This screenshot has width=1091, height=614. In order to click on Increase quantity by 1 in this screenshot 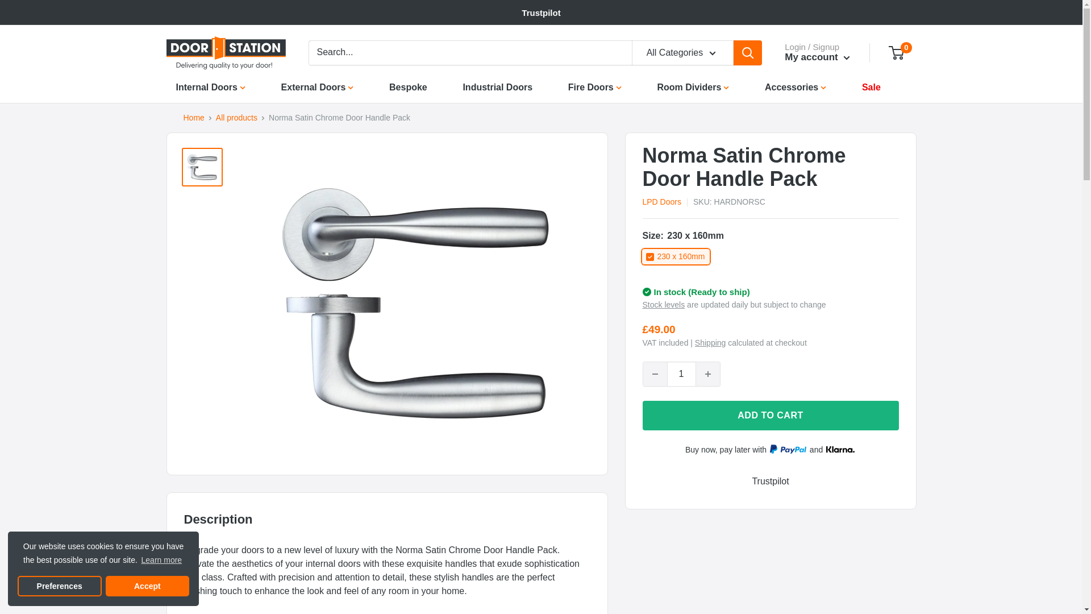, I will do `click(707, 374)`.